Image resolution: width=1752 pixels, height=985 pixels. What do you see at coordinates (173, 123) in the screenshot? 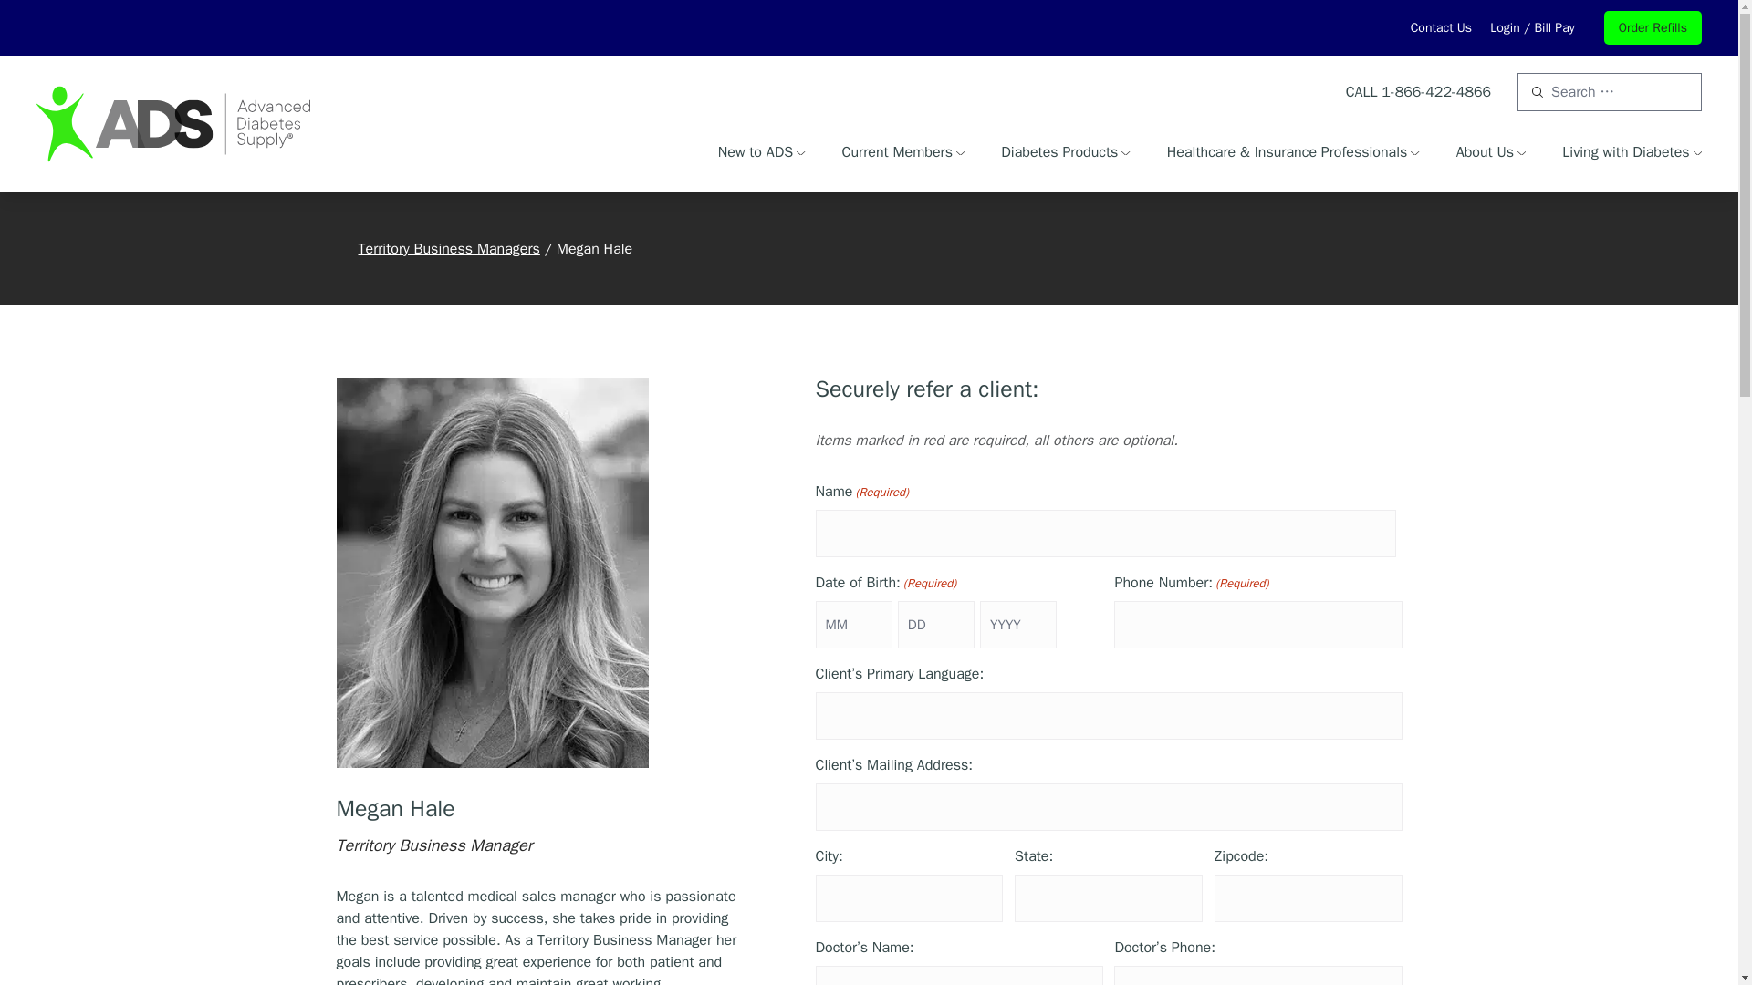
I see `Homepage` at bounding box center [173, 123].